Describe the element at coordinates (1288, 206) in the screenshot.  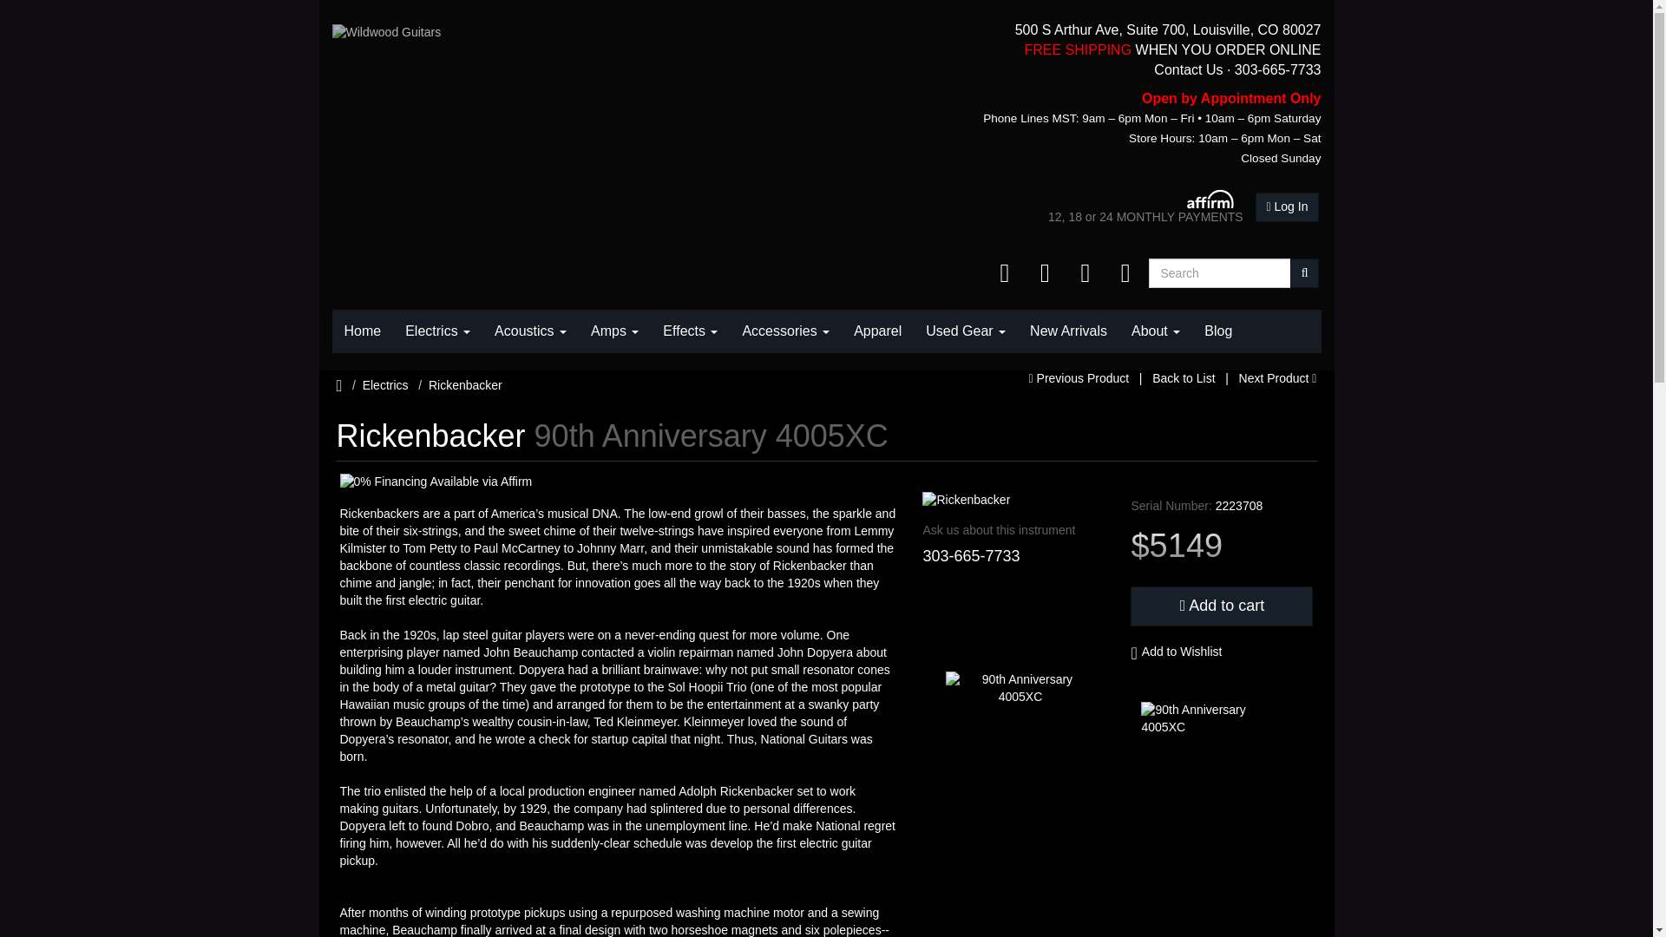
I see `Log In` at that location.